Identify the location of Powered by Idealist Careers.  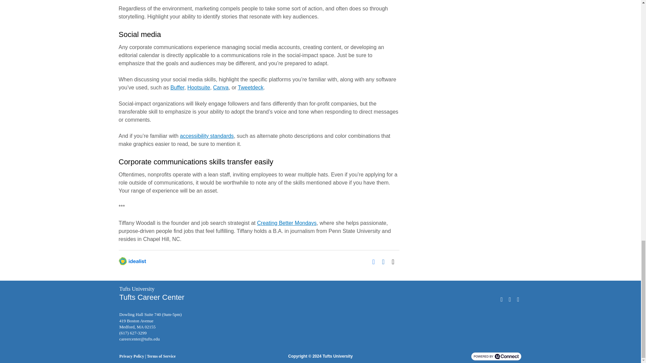
(132, 261).